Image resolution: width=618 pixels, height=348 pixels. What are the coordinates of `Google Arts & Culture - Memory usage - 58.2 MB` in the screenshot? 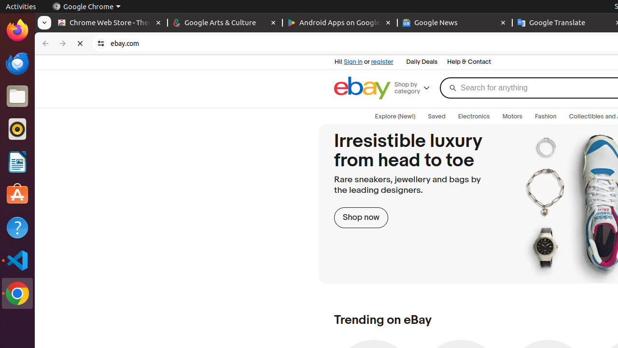 It's located at (225, 23).